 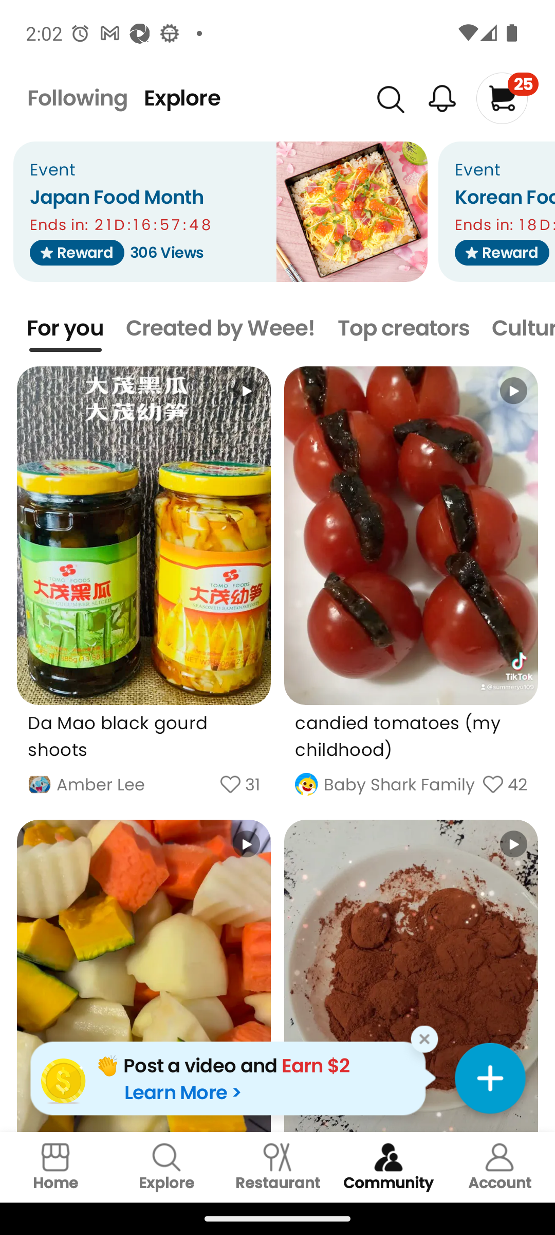 I want to click on Explore, so click(x=182, y=98).